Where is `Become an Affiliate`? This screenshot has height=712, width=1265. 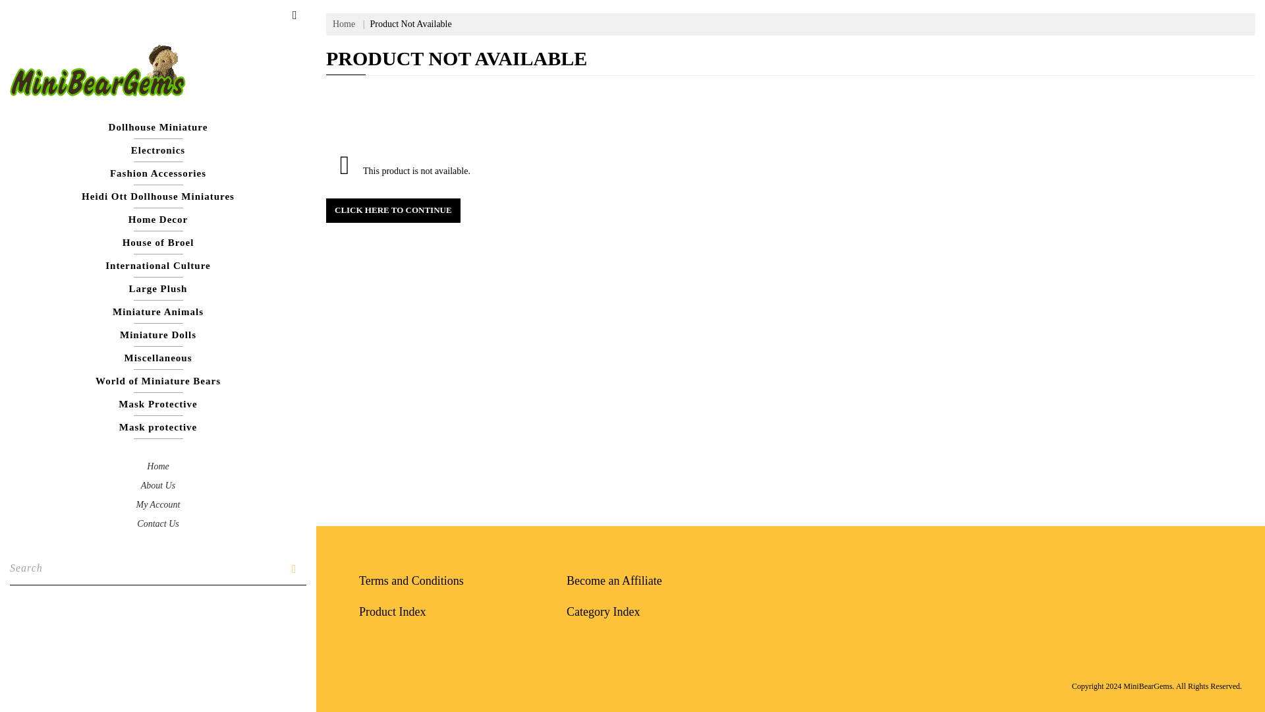
Become an Affiliate is located at coordinates (614, 580).